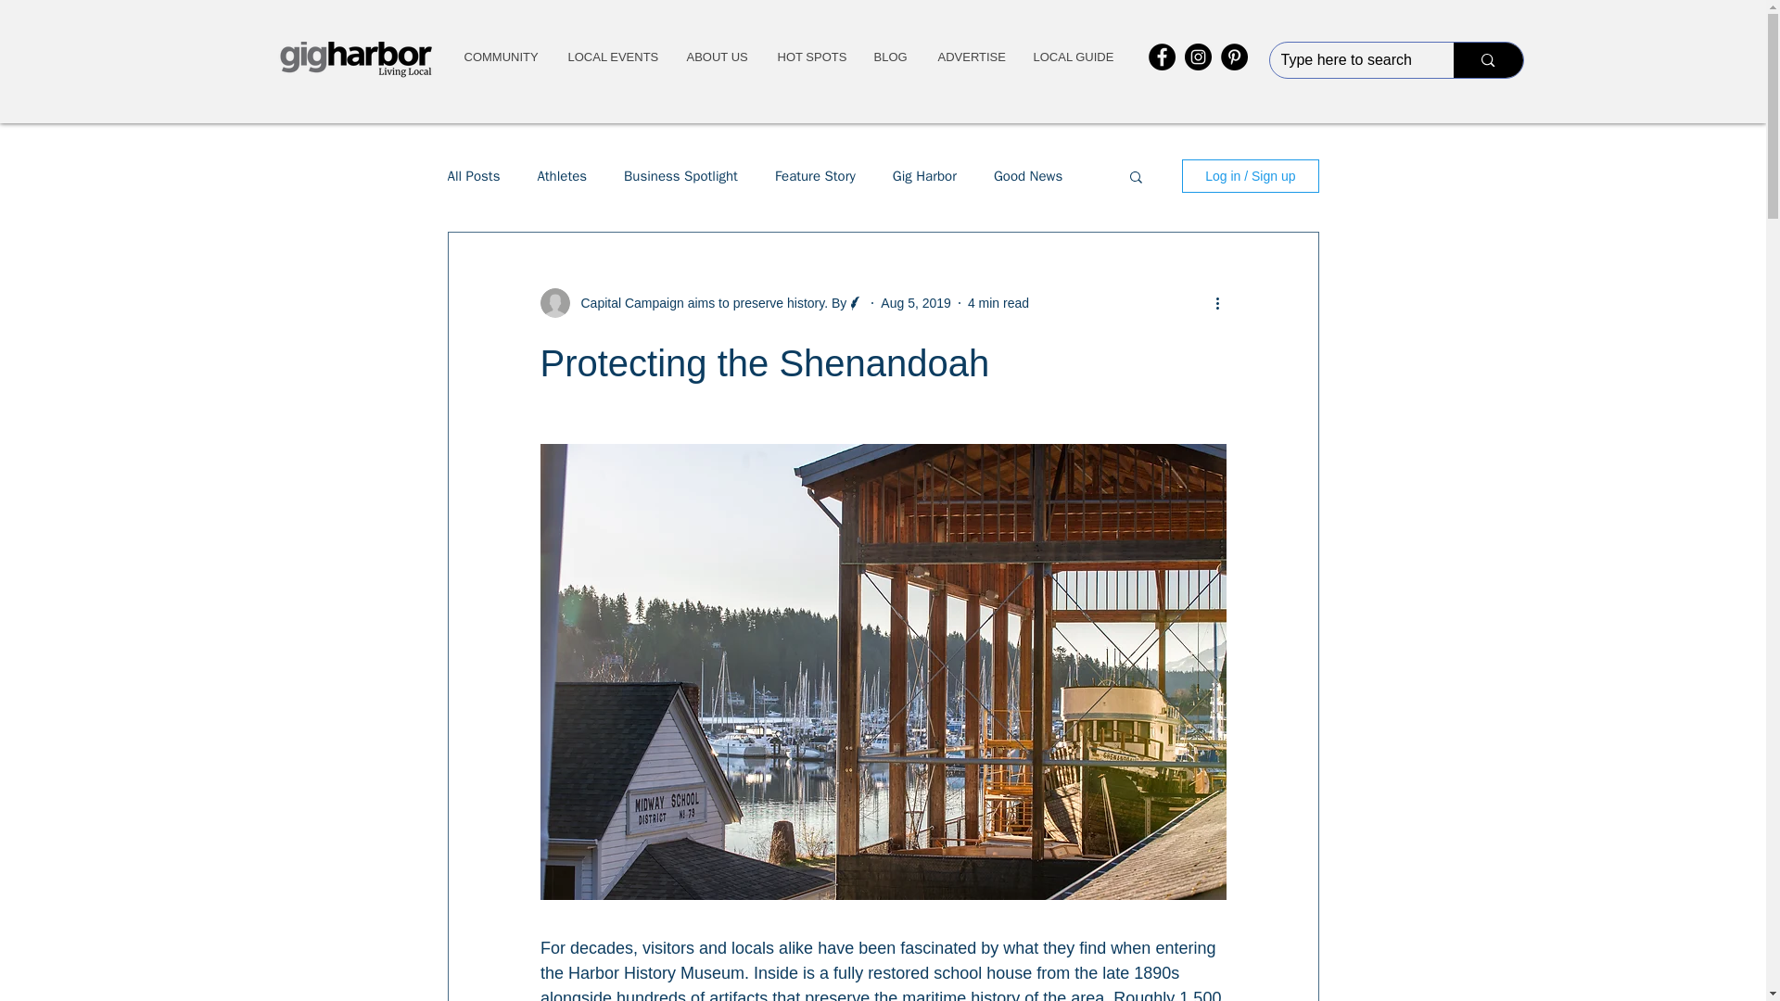  Describe the element at coordinates (1074, 57) in the screenshot. I see `LOCAL GUIDE` at that location.